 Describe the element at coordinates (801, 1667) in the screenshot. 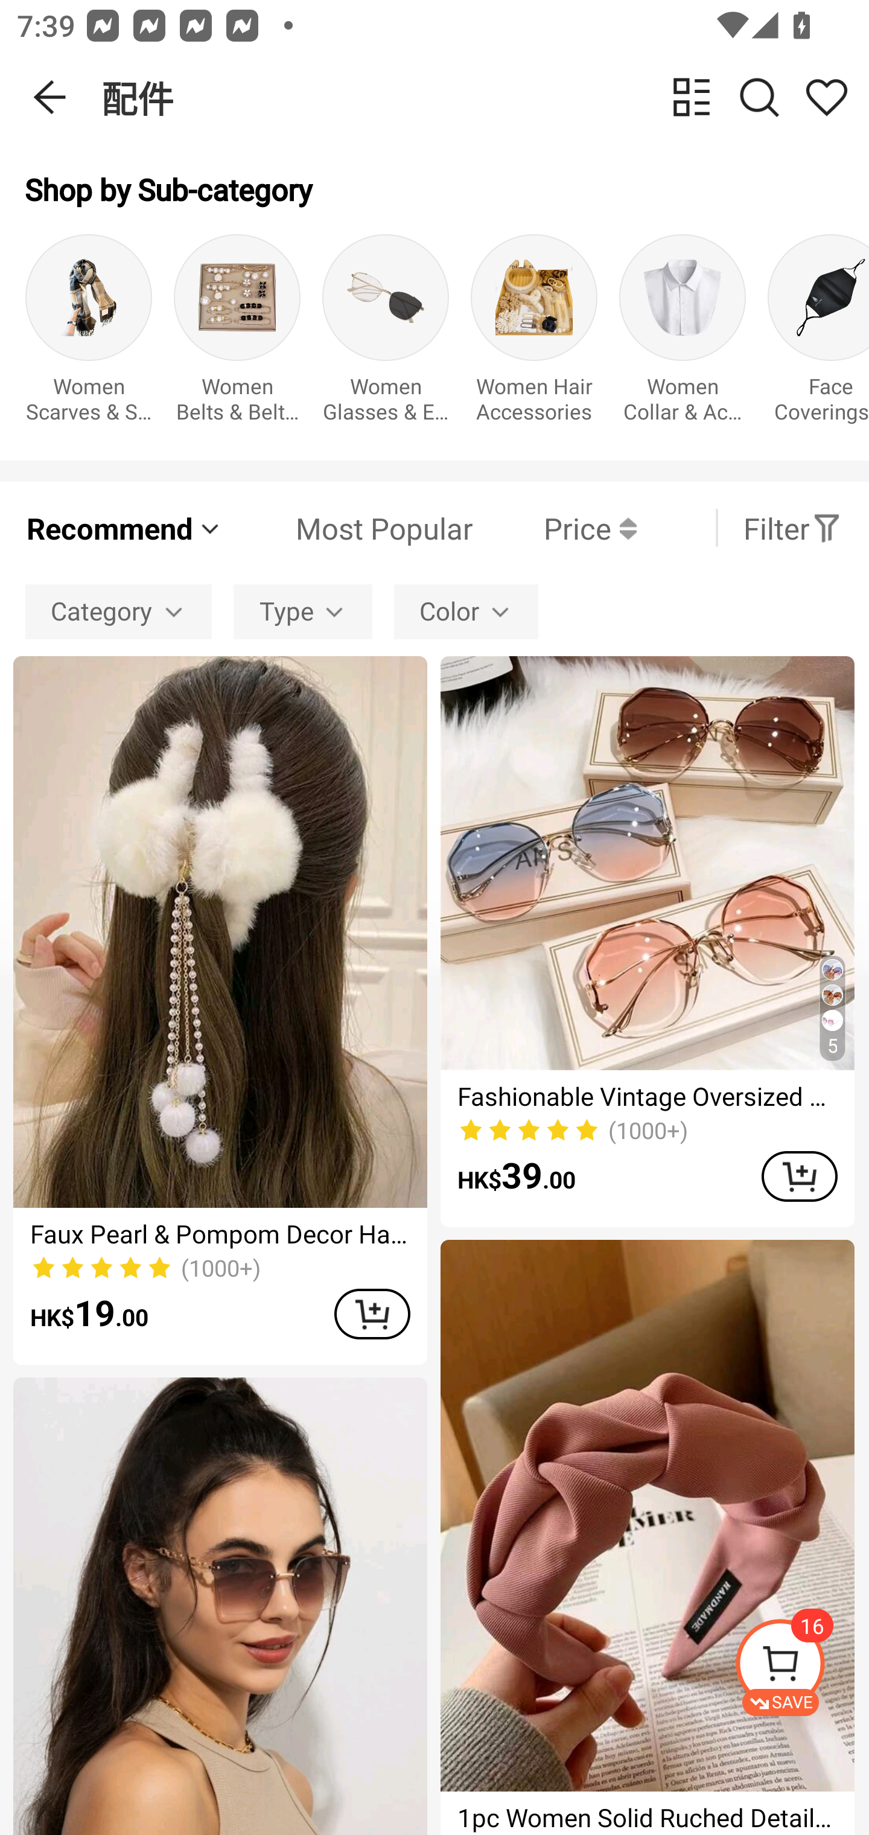

I see `SAVE` at that location.